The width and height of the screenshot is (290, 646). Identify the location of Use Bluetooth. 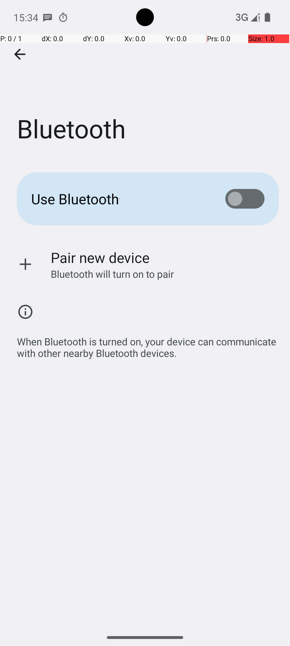
(120, 199).